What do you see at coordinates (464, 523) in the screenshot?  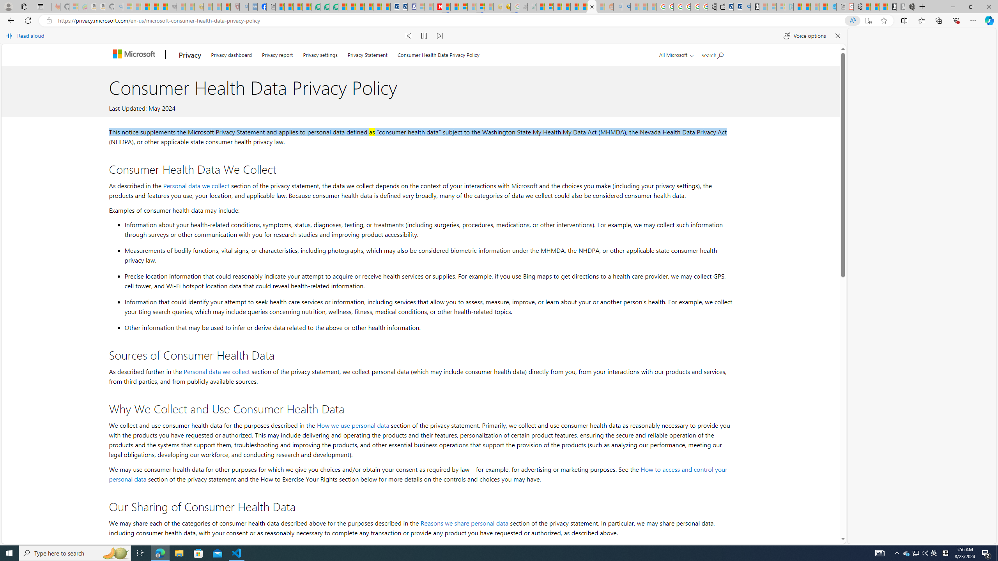 I see `Reasons we share personal data` at bounding box center [464, 523].